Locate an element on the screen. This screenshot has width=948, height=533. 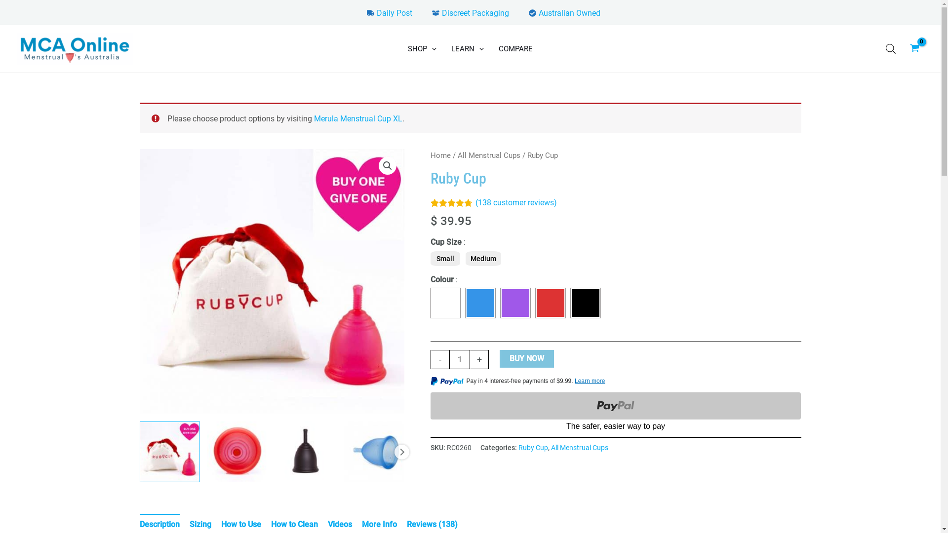
All Menstrual Cups is located at coordinates (580, 448).